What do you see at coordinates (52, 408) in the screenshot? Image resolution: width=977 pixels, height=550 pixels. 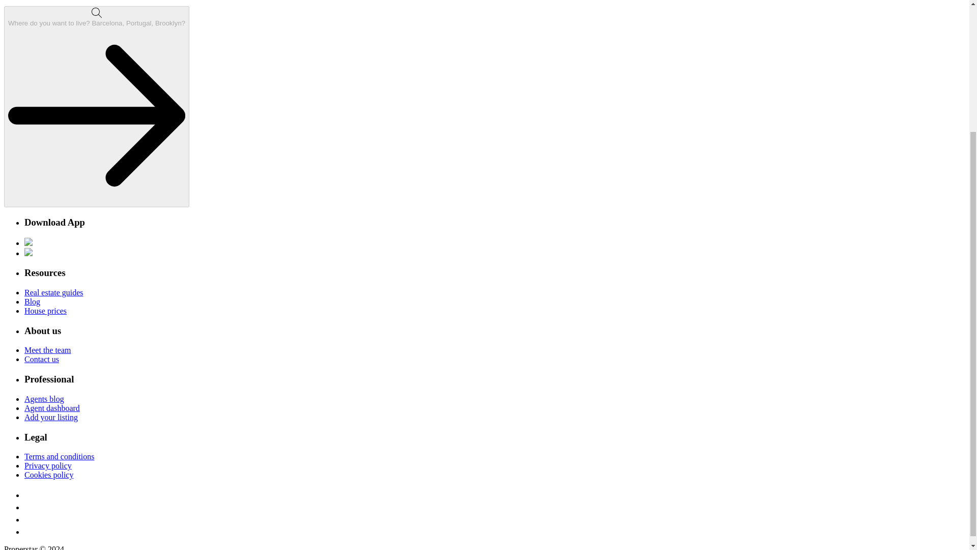 I see `Agent dashboard` at bounding box center [52, 408].